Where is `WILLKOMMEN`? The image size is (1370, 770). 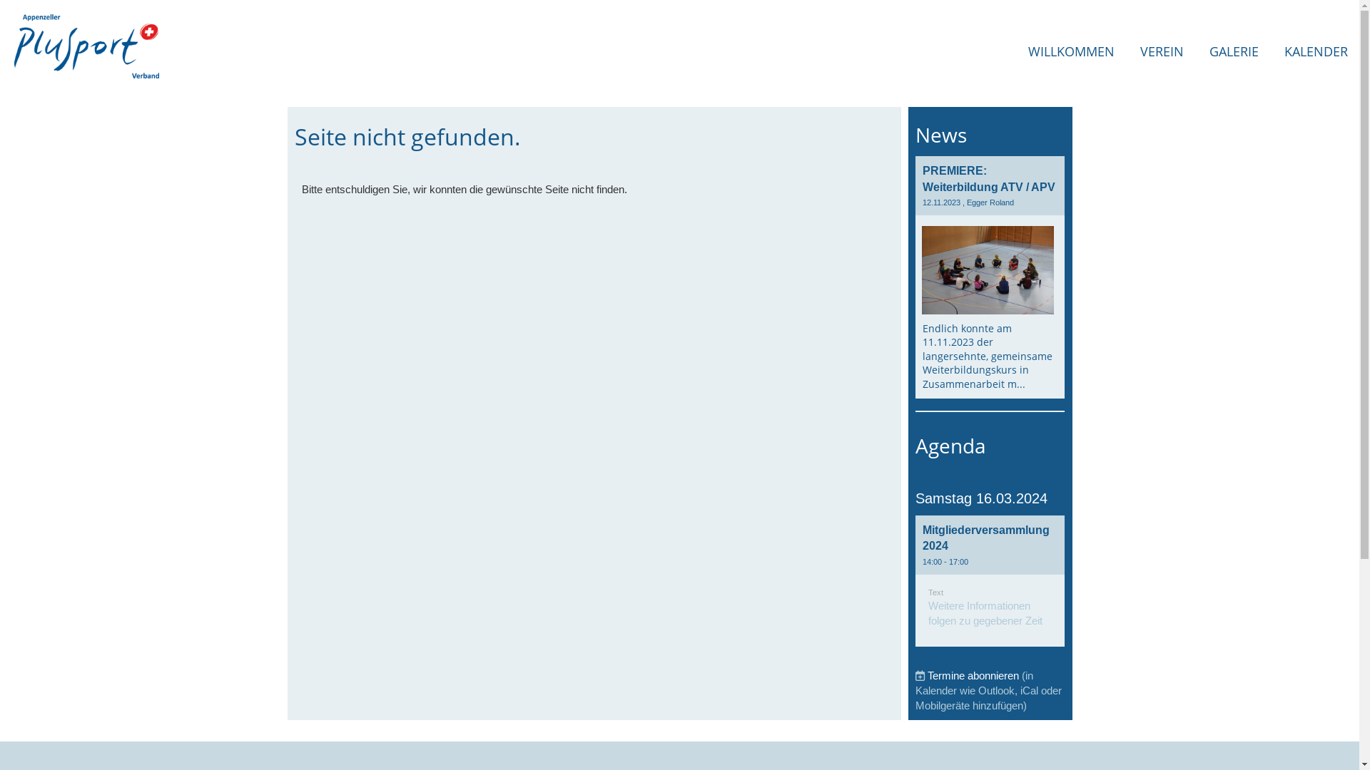
WILLKOMMEN is located at coordinates (1072, 51).